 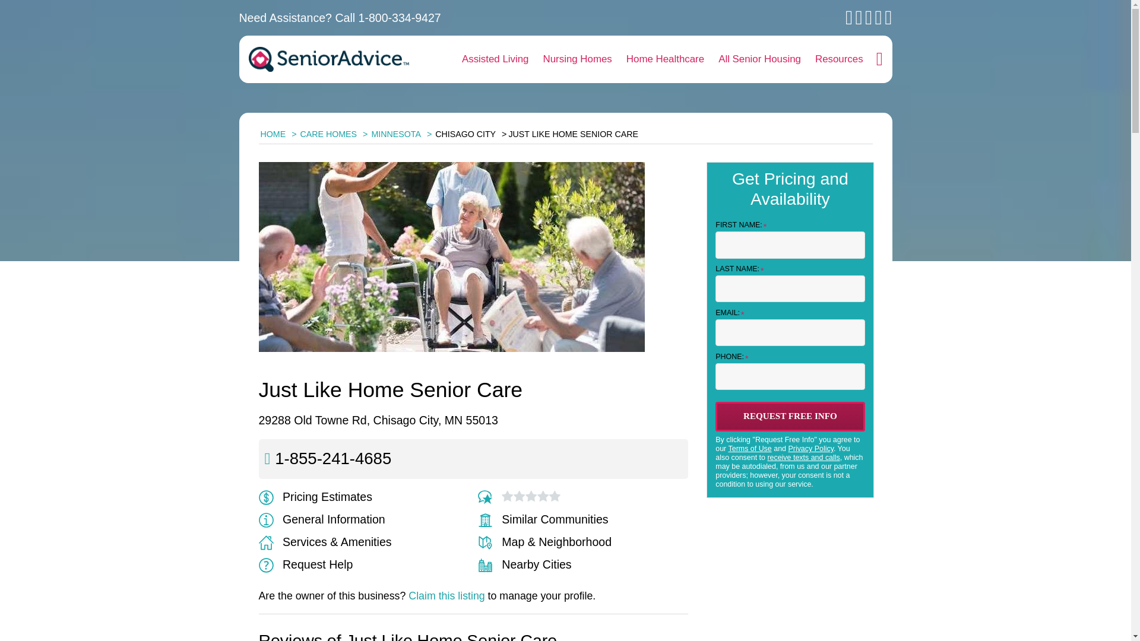 I want to click on Request Help, so click(x=306, y=564).